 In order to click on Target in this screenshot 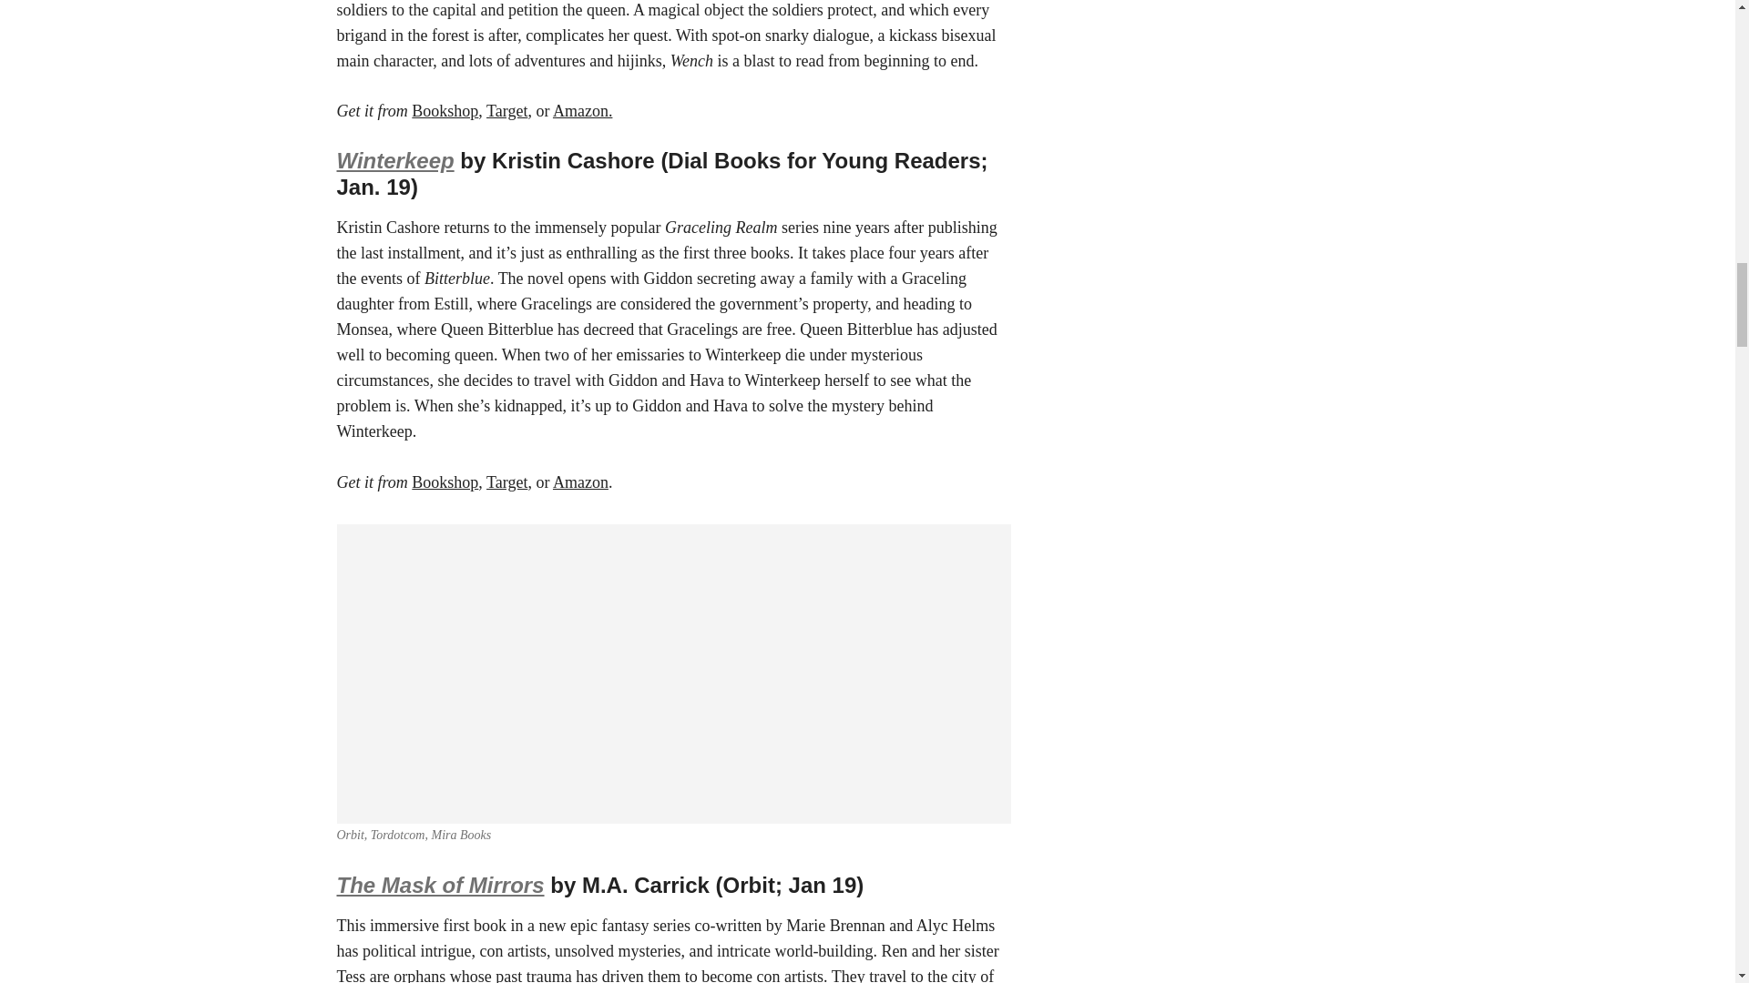, I will do `click(506, 111)`.